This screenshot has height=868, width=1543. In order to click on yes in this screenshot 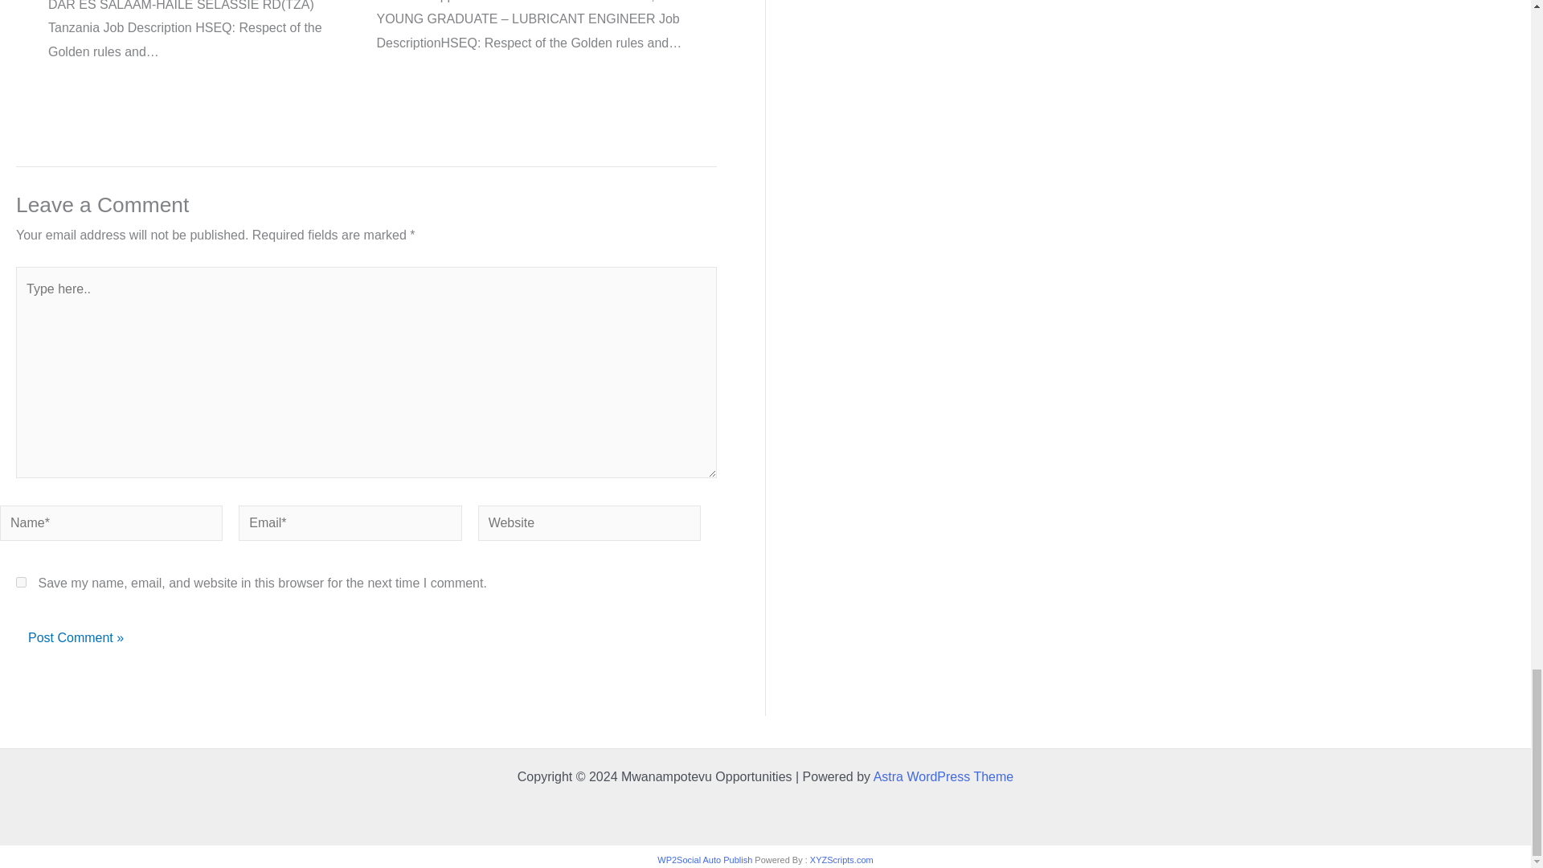, I will do `click(21, 582)`.